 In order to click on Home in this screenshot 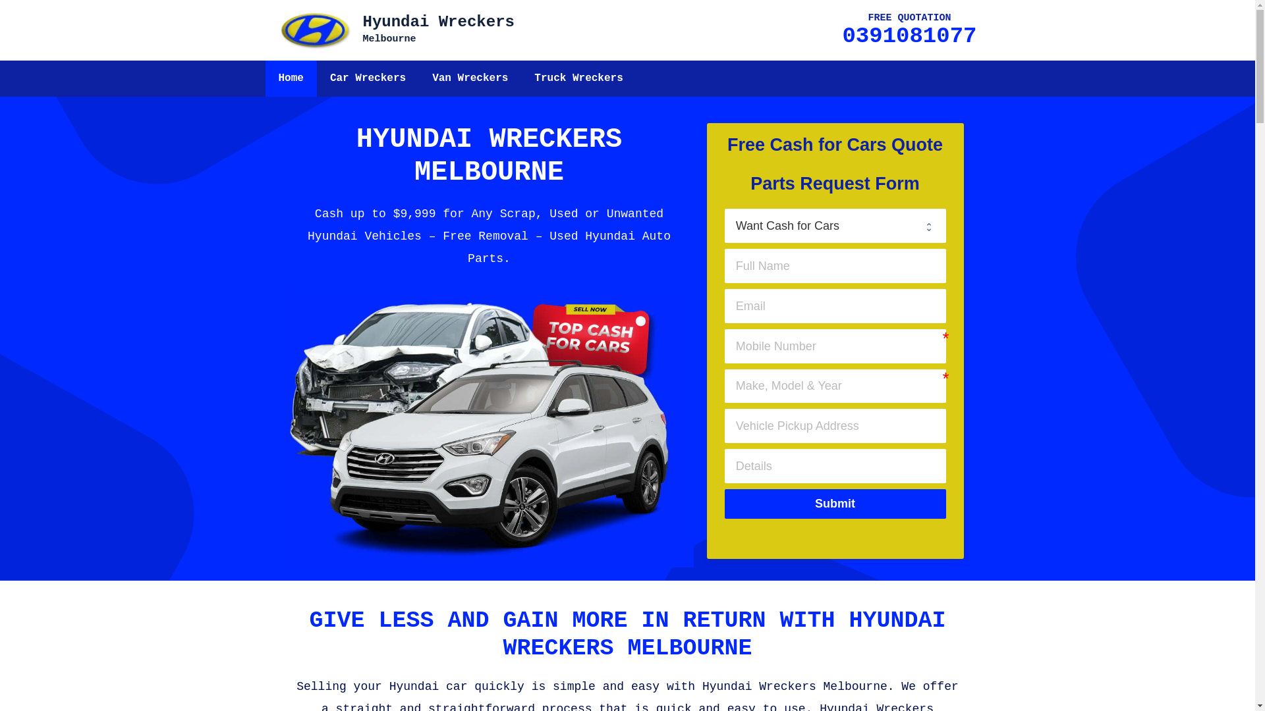, I will do `click(291, 79)`.